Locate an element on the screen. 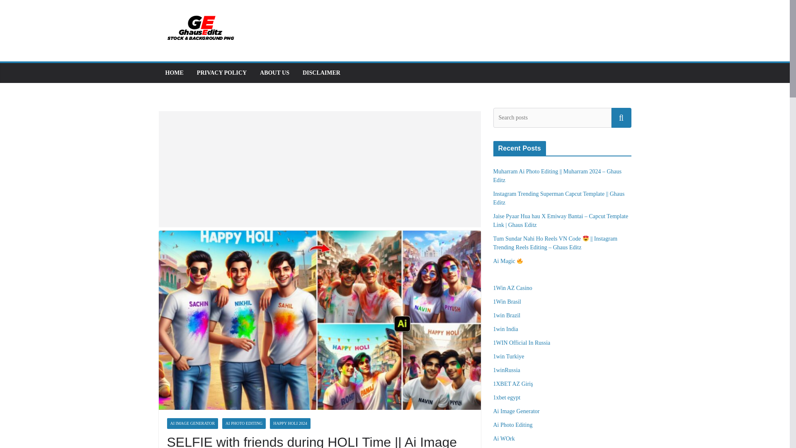 Image resolution: width=796 pixels, height=448 pixels. 1Win AZ Casino is located at coordinates (513, 288).